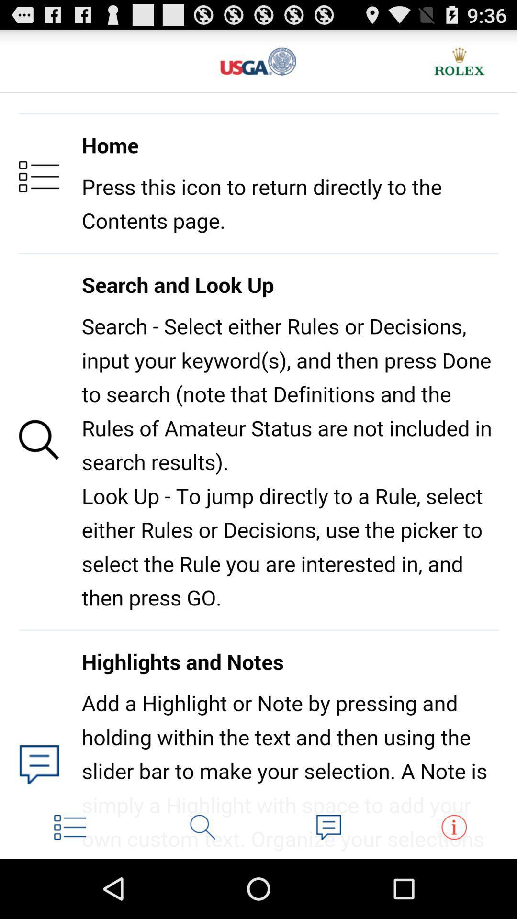 This screenshot has width=517, height=919. Describe the element at coordinates (203, 827) in the screenshot. I see `search bar` at that location.